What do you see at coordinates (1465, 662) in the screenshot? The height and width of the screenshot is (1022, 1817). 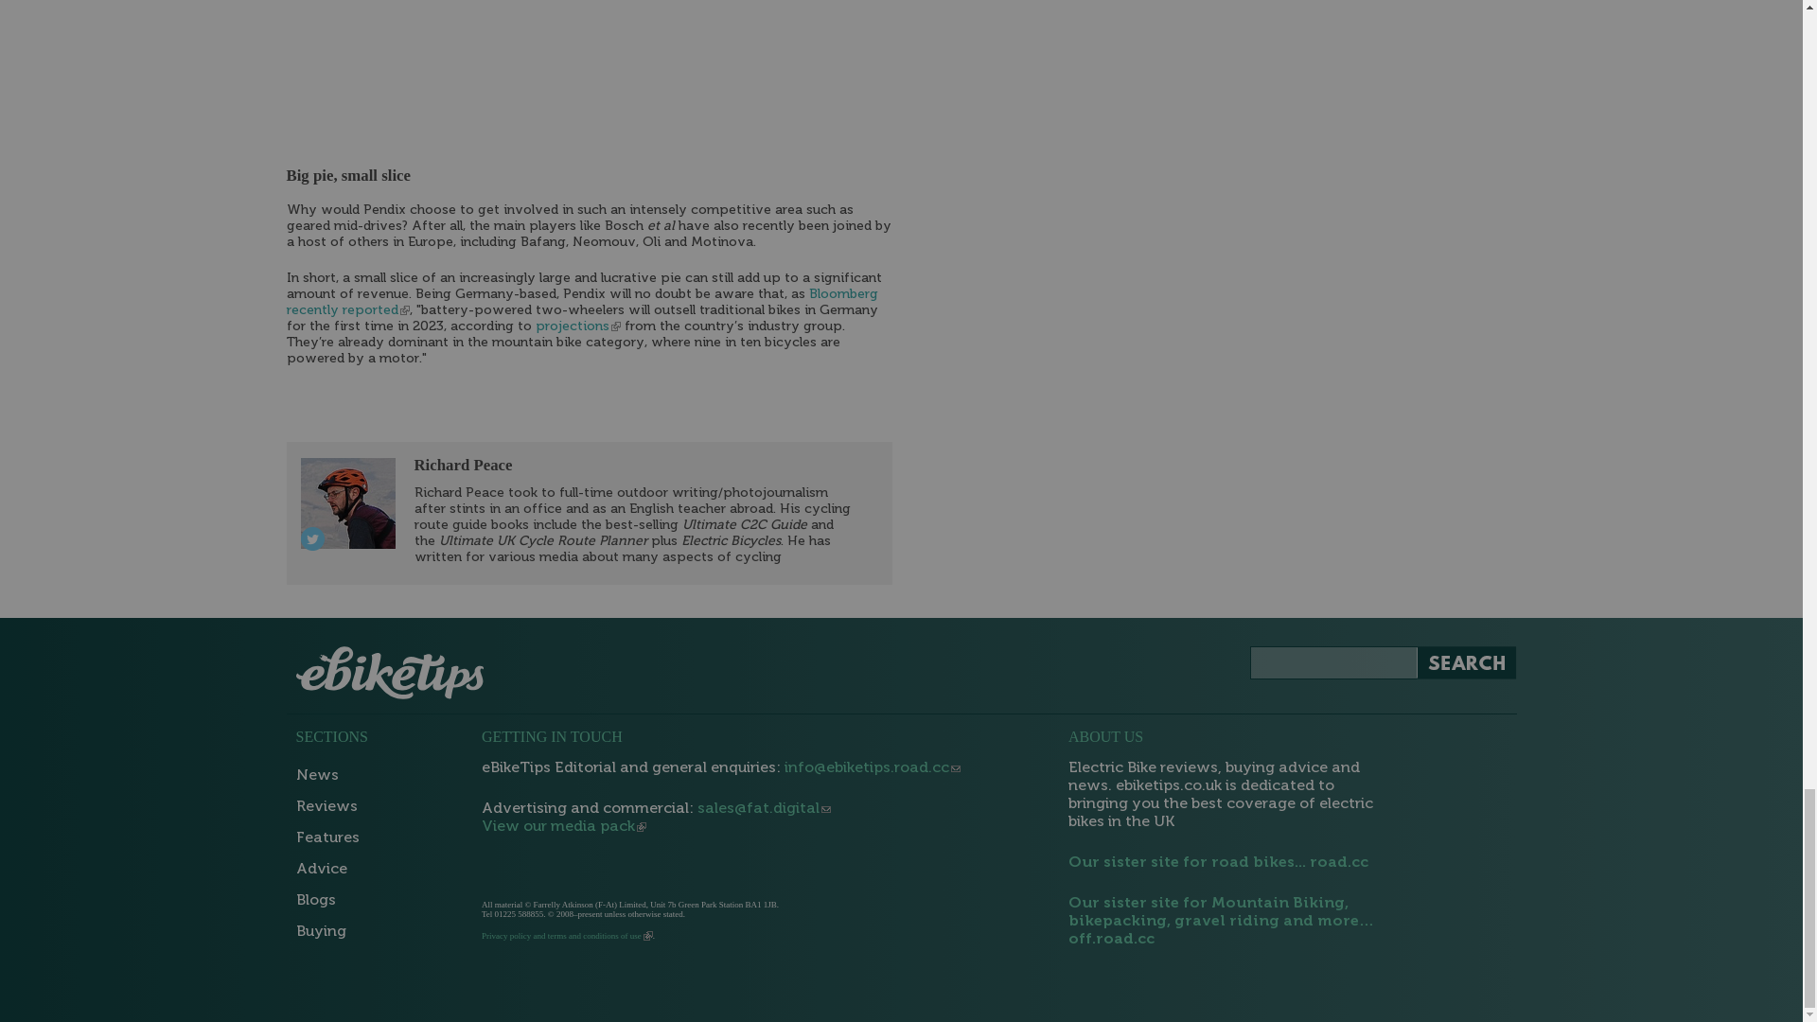 I see `Search` at bounding box center [1465, 662].